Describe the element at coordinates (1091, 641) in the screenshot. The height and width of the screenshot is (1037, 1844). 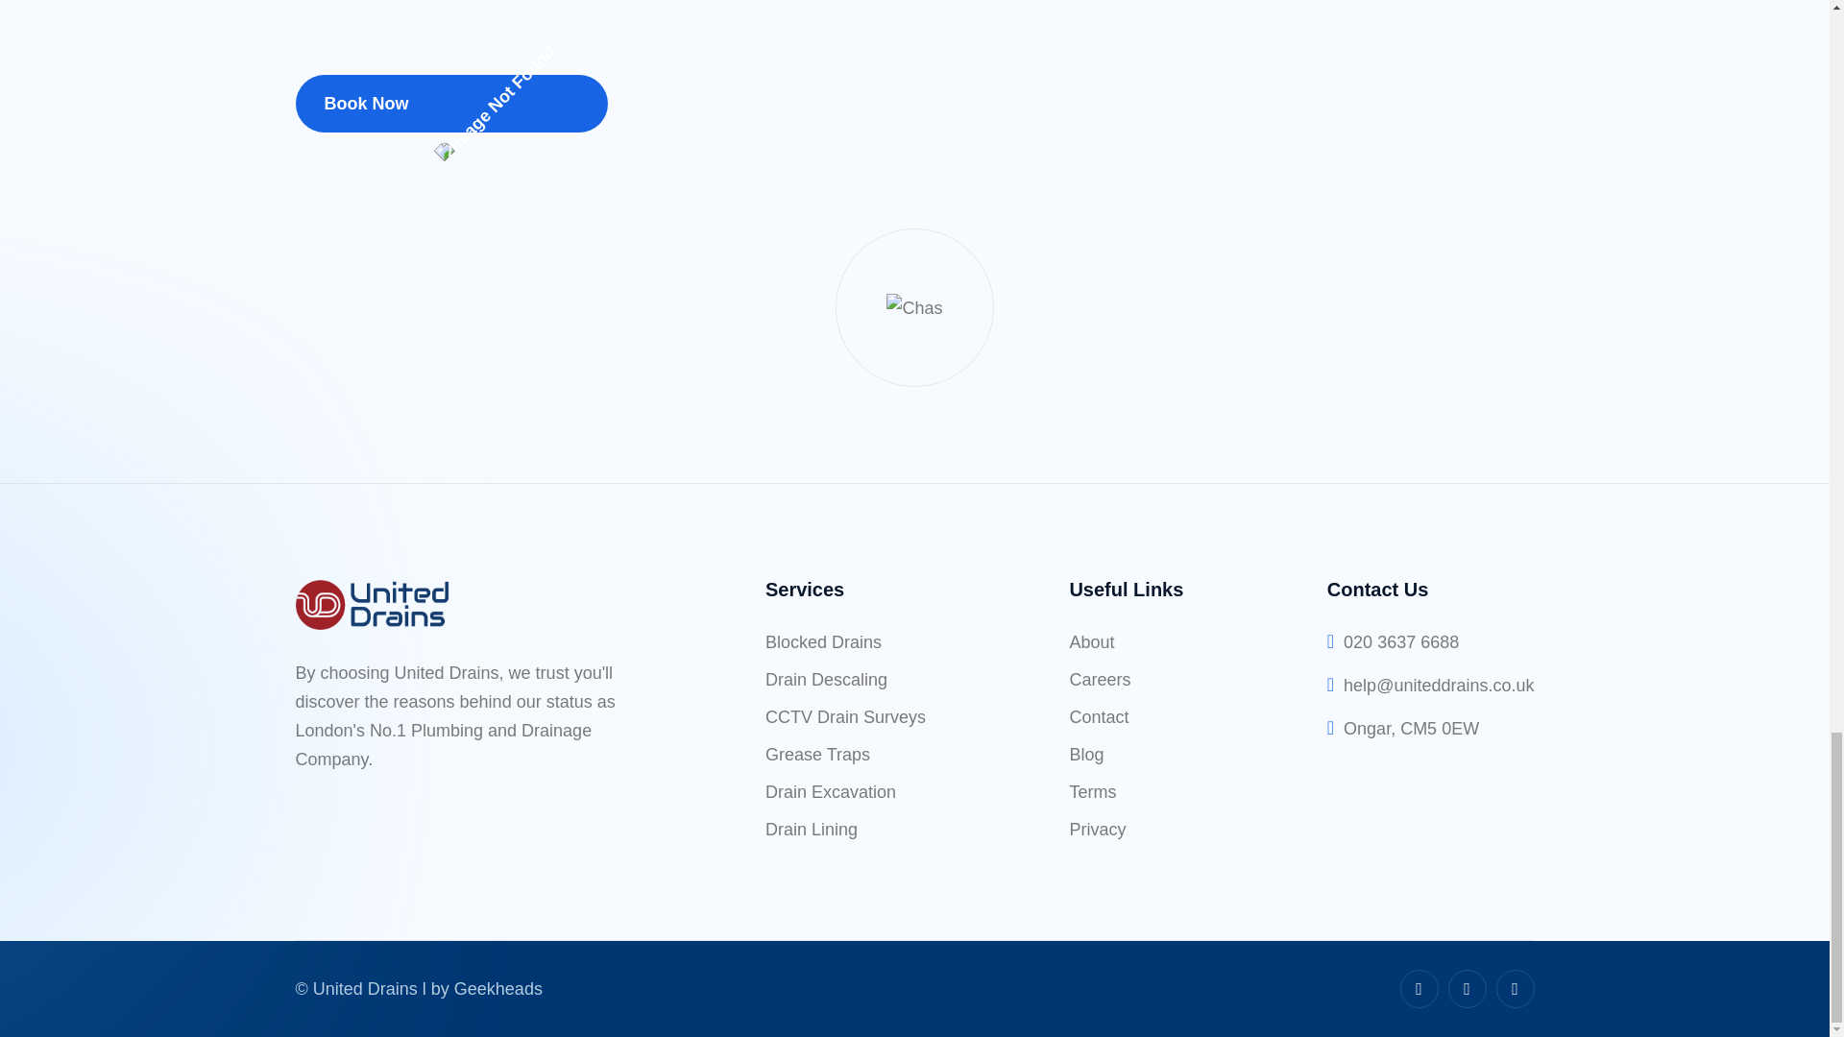
I see `About` at that location.